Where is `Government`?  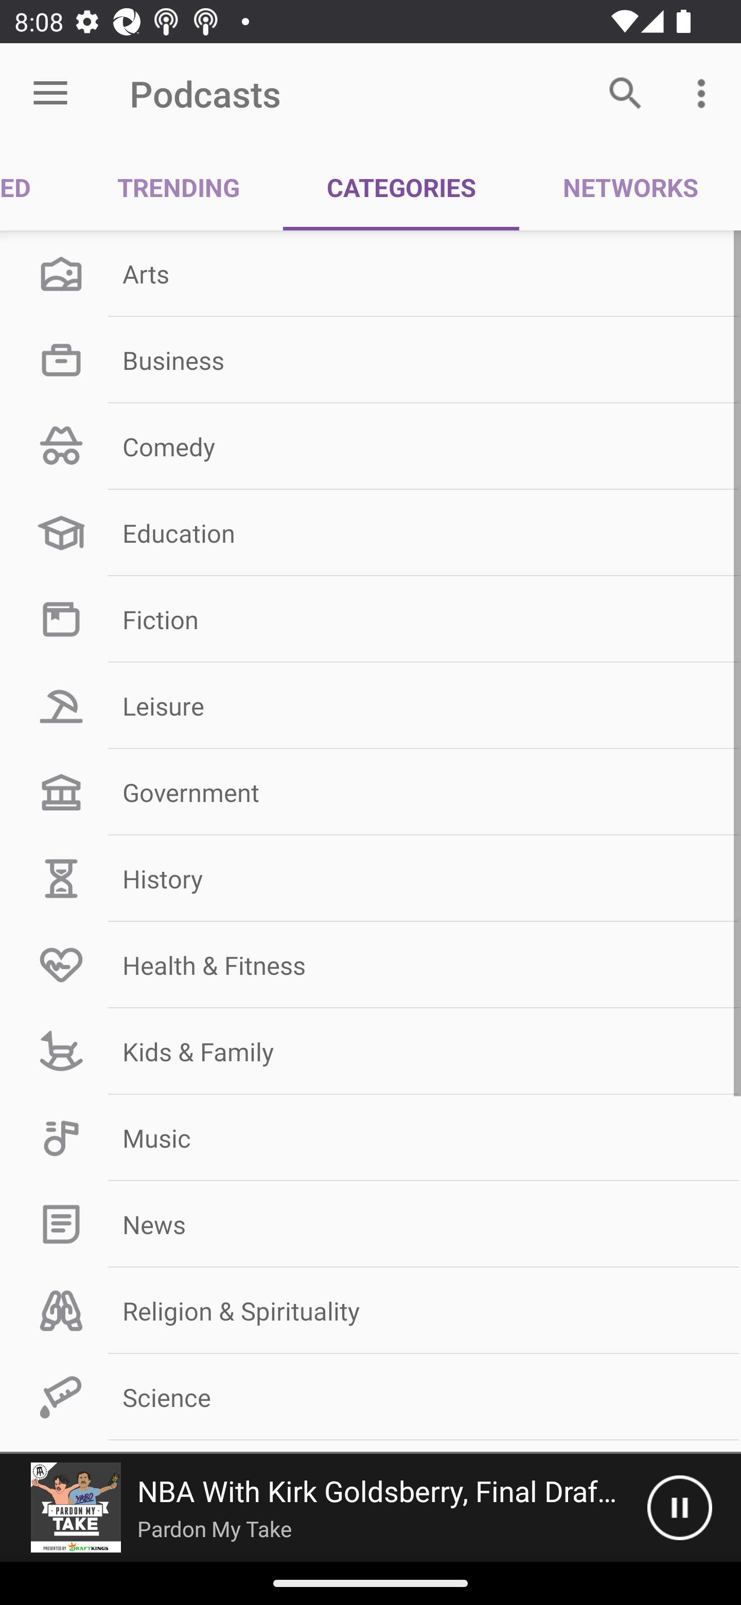
Government is located at coordinates (370, 793).